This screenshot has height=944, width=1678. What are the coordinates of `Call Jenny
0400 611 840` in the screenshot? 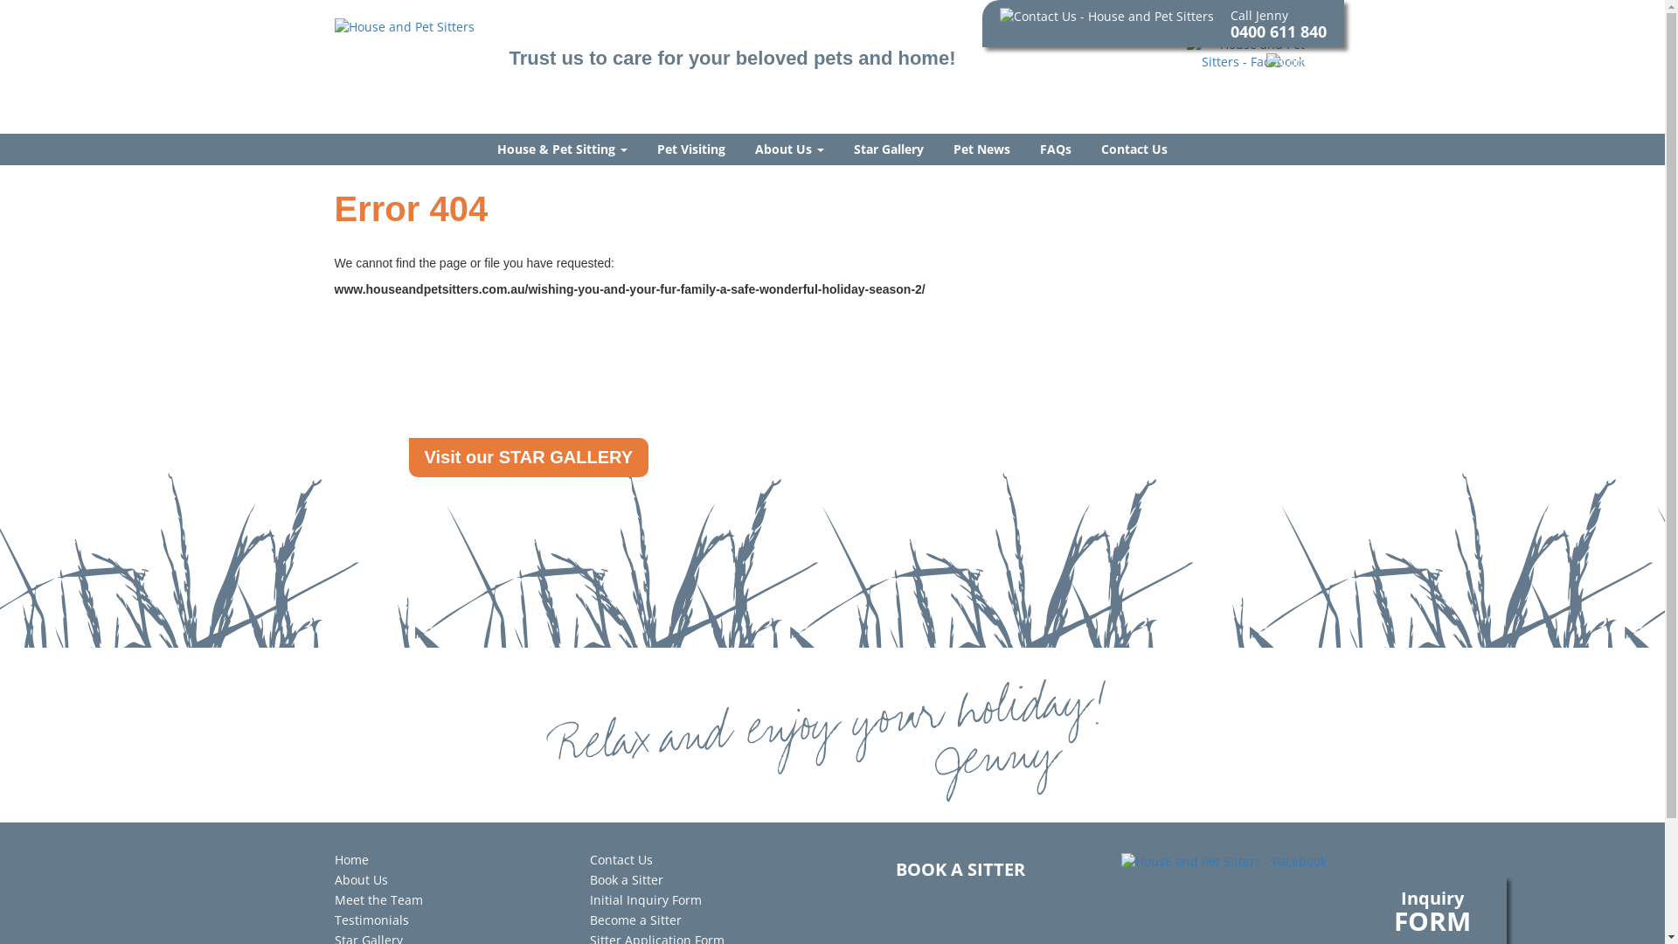 It's located at (1163, 16).